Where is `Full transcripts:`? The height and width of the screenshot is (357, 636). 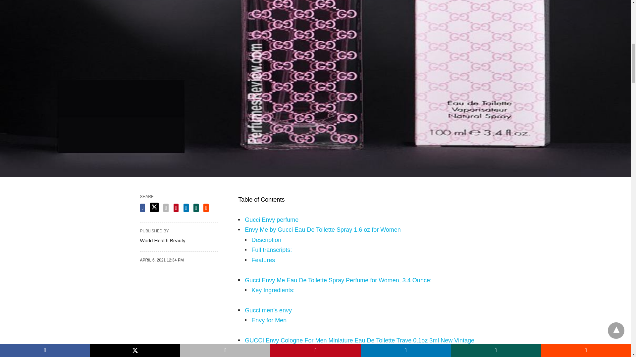 Full transcripts: is located at coordinates (272, 250).